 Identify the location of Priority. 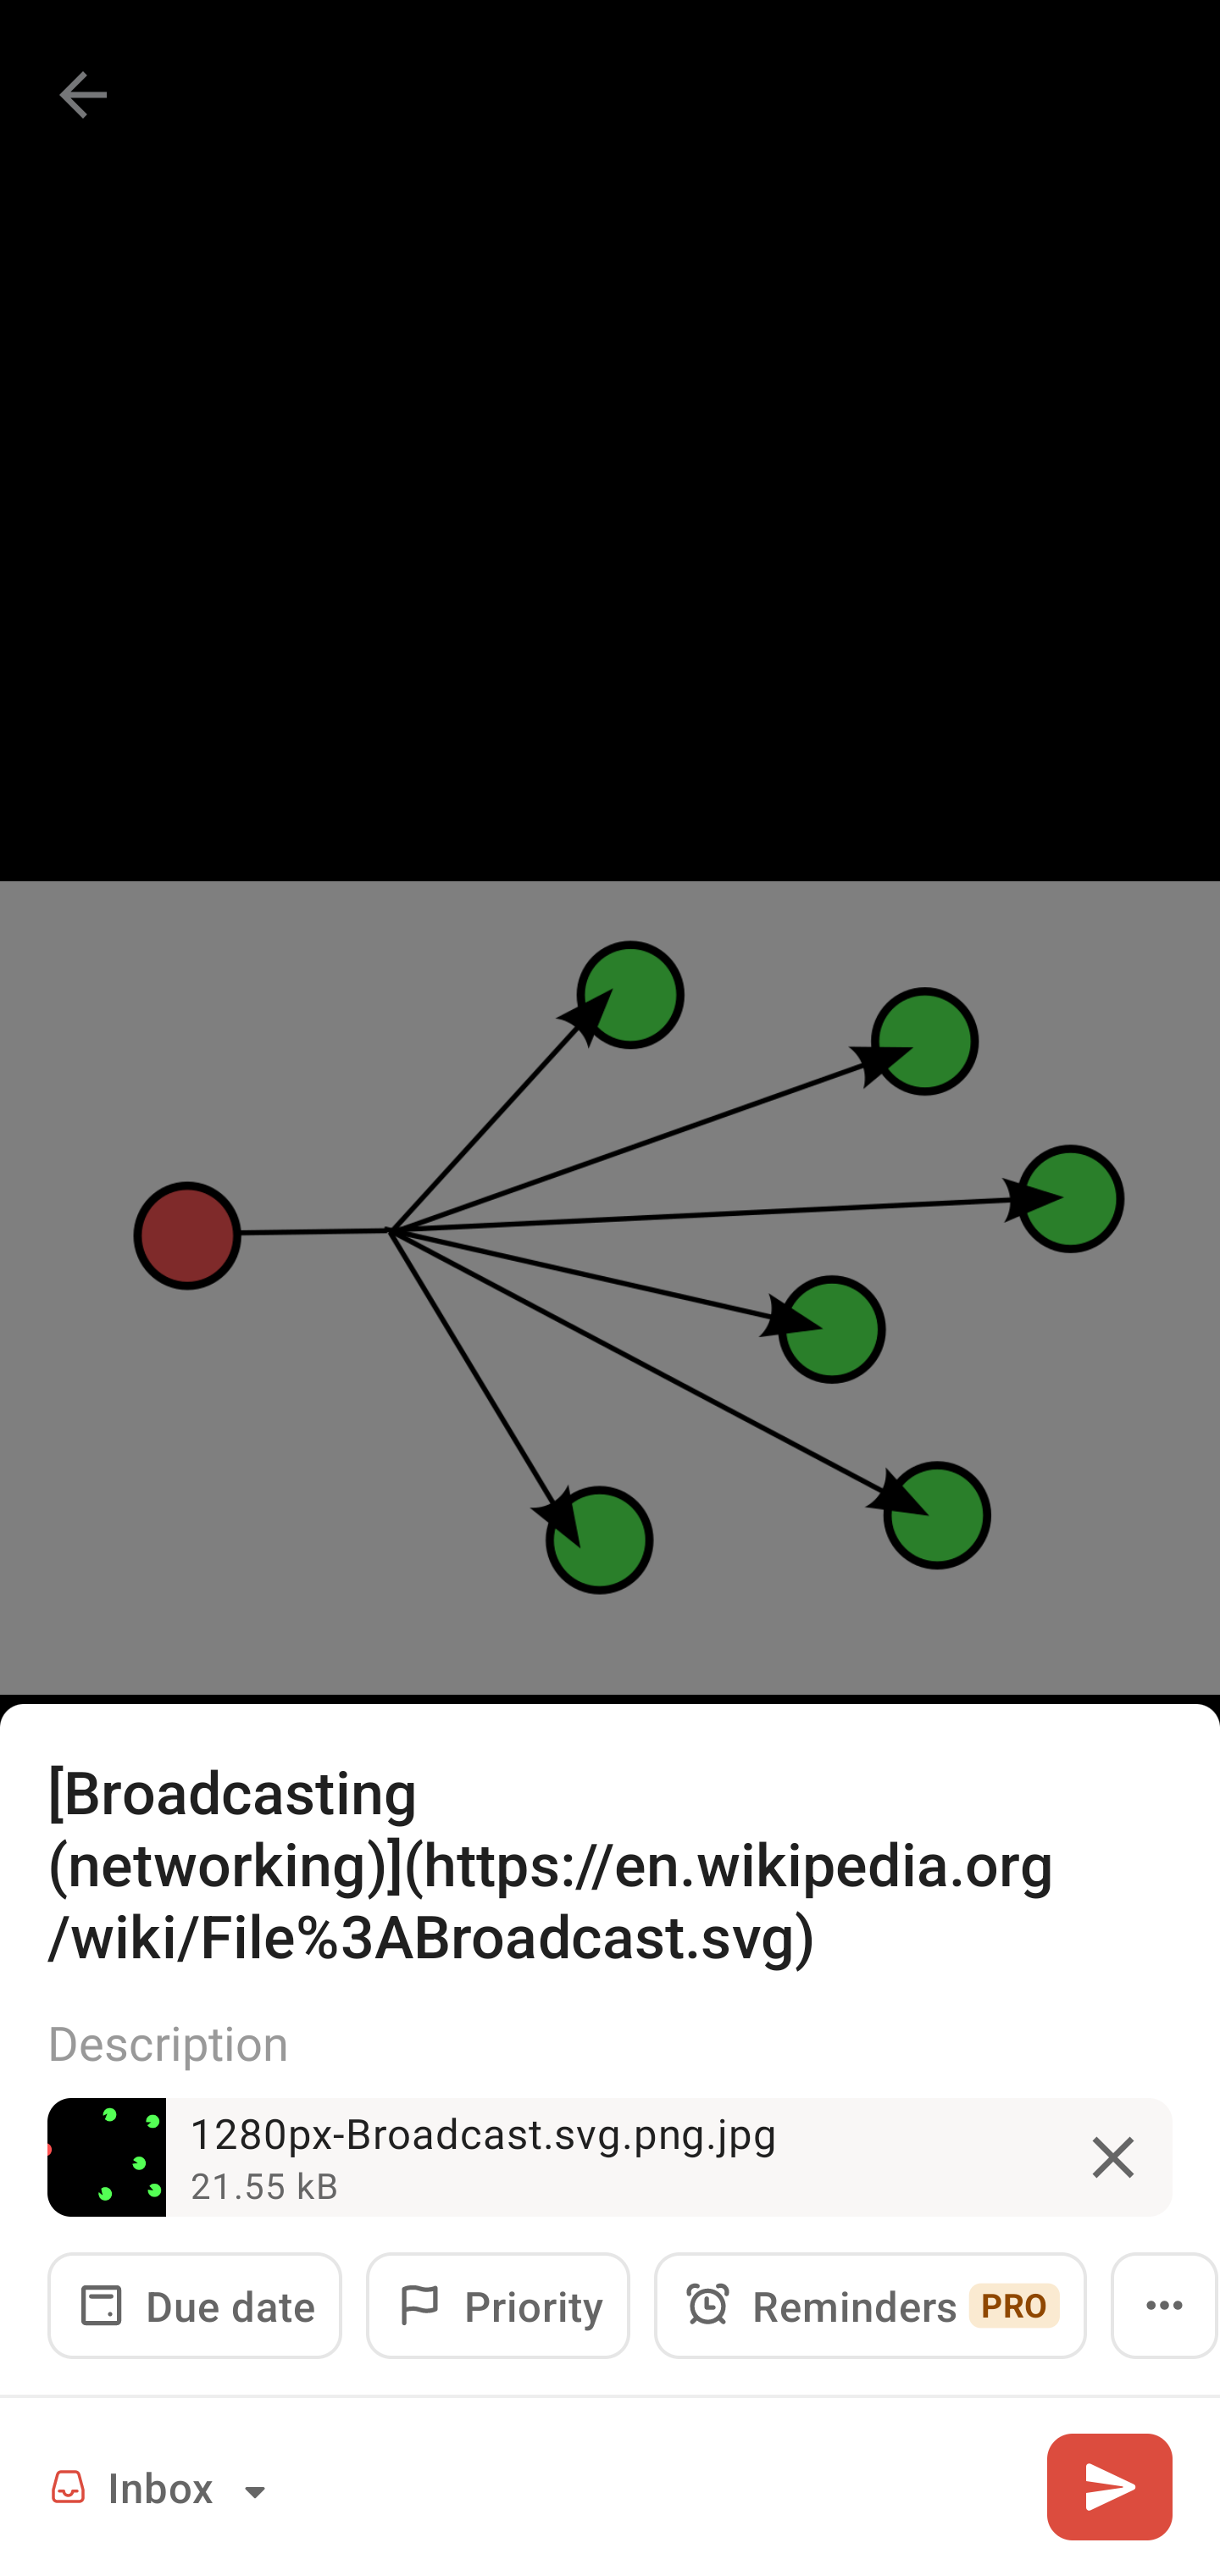
(498, 2305).